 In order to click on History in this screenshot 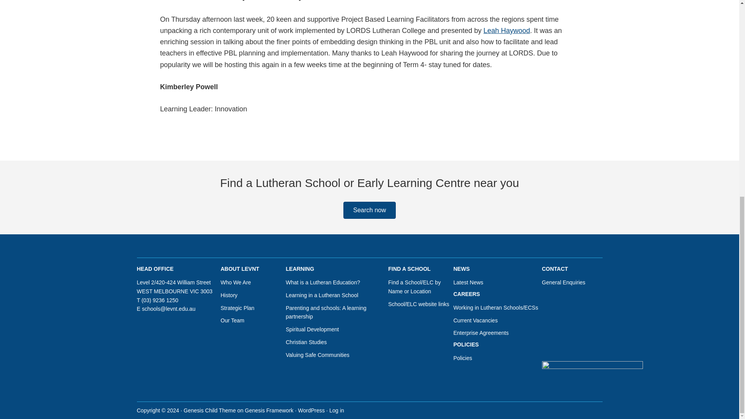, I will do `click(229, 295)`.